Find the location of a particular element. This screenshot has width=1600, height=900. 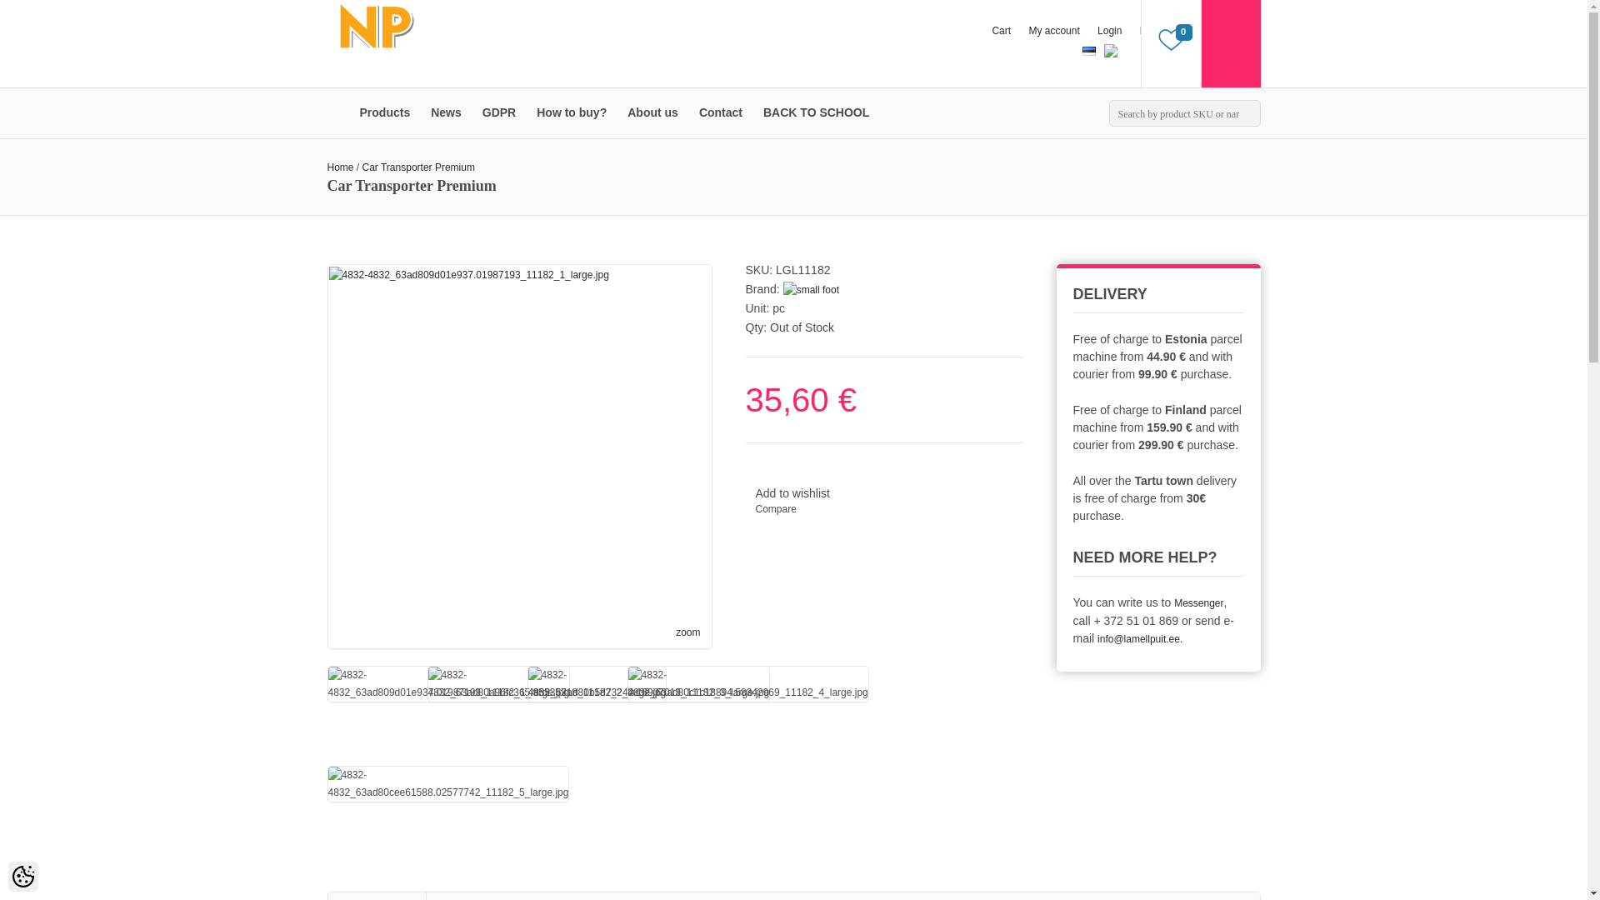

Cart is located at coordinates (1002, 31).